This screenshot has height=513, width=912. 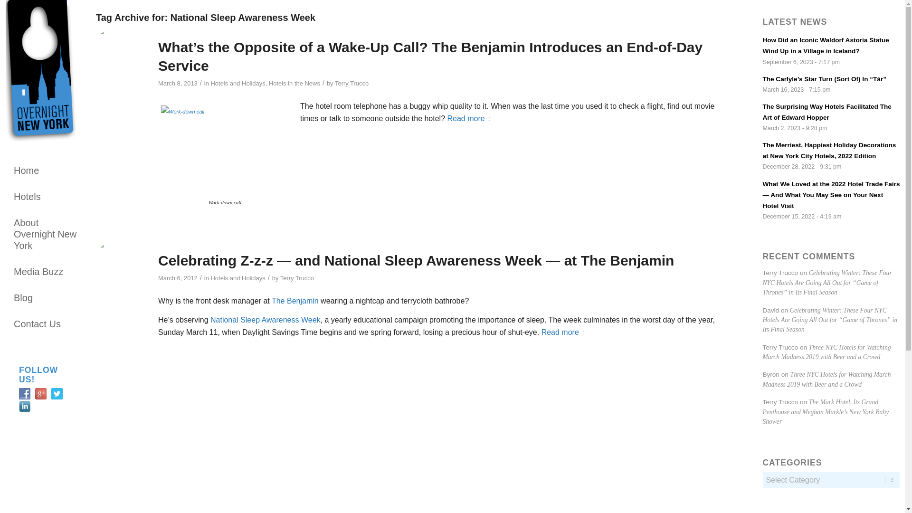 What do you see at coordinates (565, 332) in the screenshot?
I see `Read more` at bounding box center [565, 332].